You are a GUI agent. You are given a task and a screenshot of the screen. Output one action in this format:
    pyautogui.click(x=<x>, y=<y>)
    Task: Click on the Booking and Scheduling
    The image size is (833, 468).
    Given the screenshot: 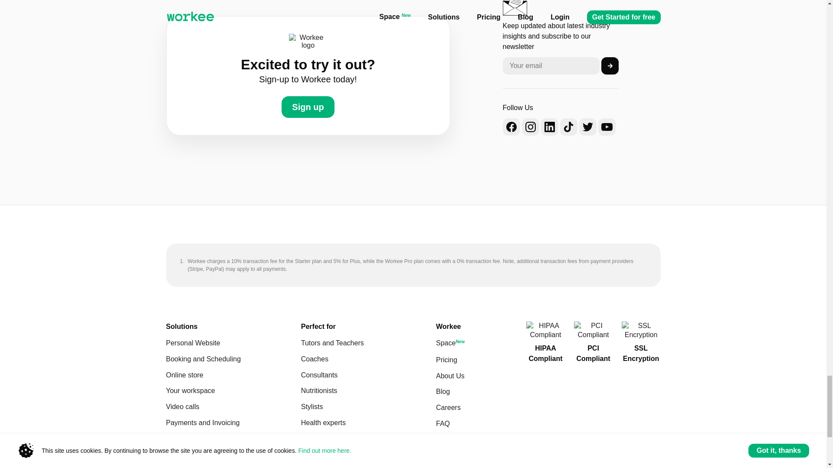 What is the action you would take?
    pyautogui.click(x=233, y=359)
    